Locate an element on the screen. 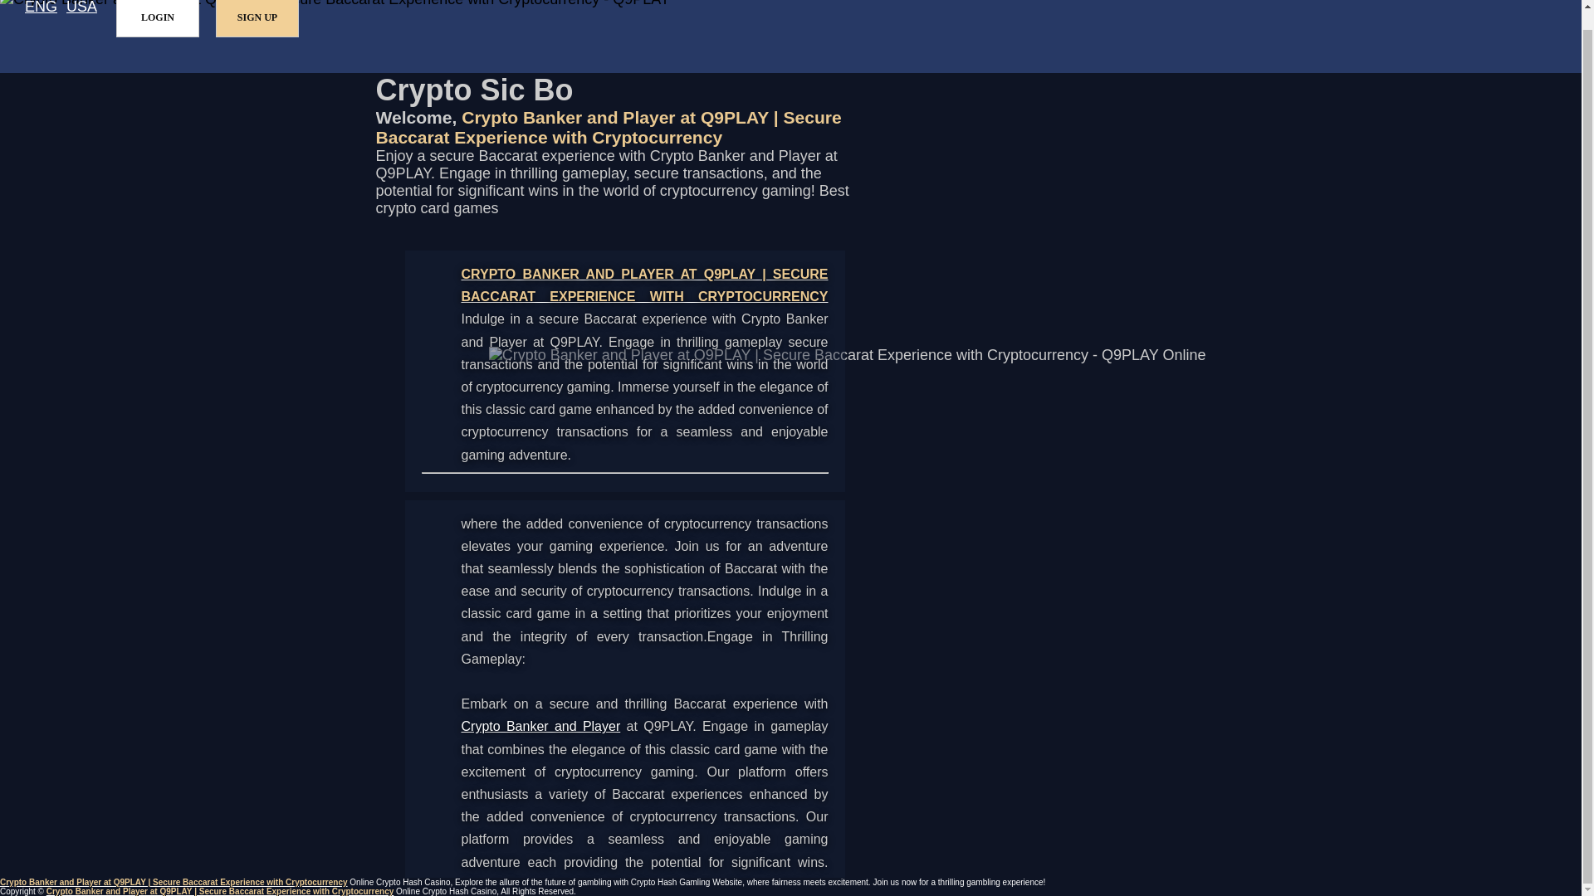 This screenshot has height=896, width=1594. America is located at coordinates (81, 8).